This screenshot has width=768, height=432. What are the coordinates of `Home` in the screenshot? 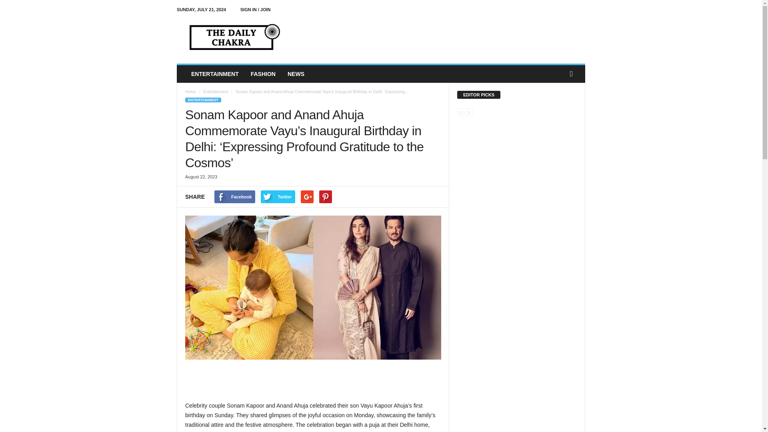 It's located at (190, 92).